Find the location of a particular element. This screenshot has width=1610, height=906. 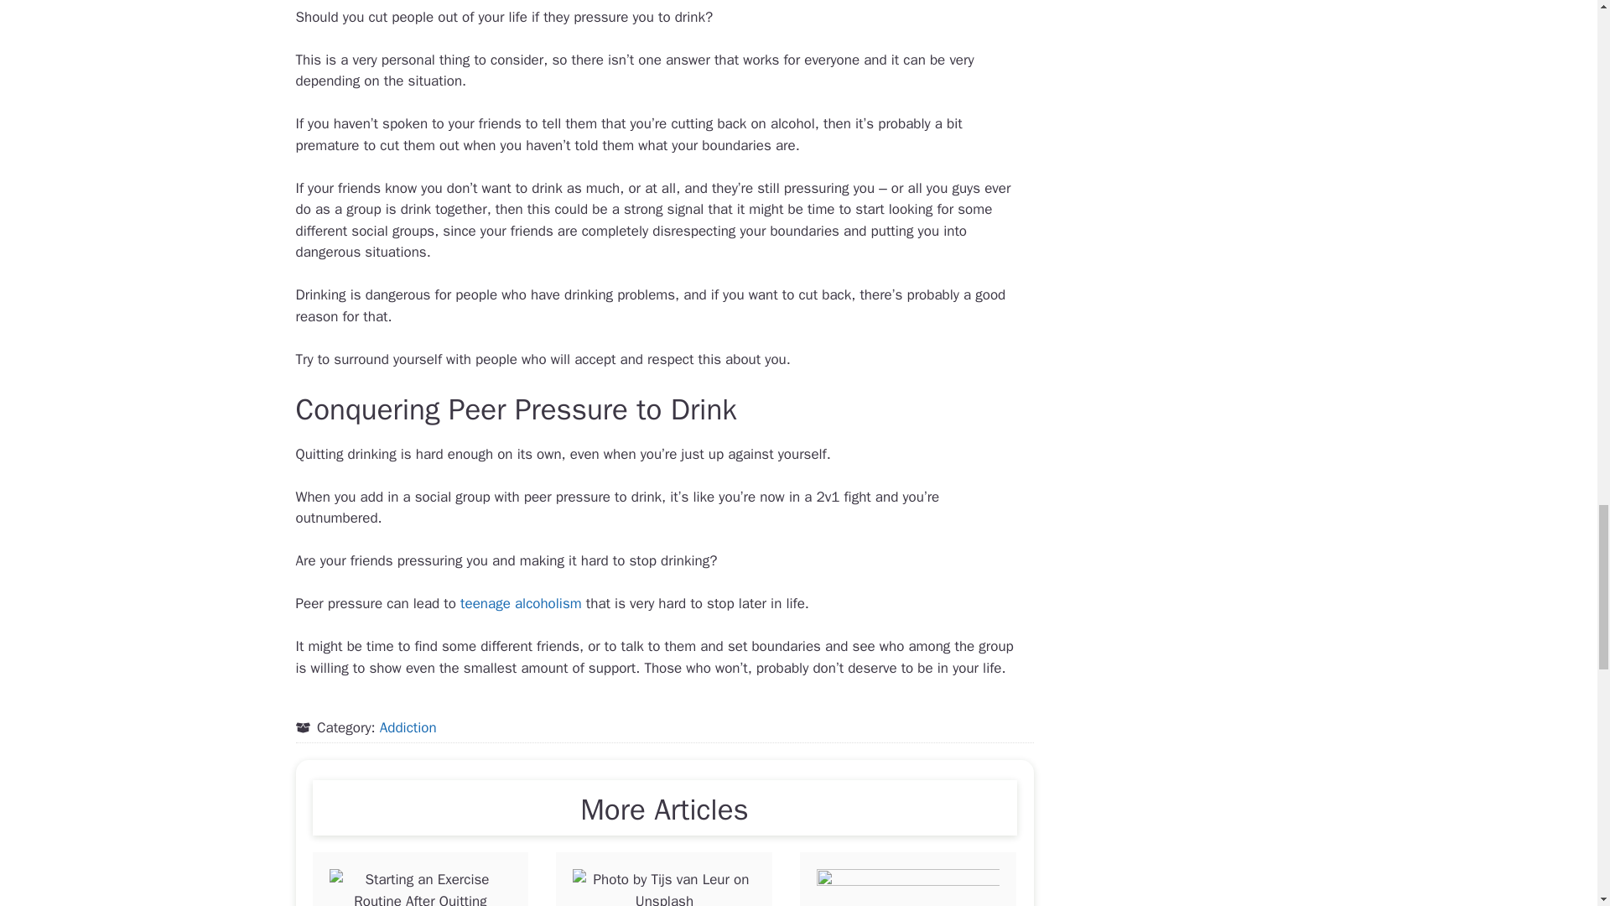

teenage alcoholism is located at coordinates (521, 603).